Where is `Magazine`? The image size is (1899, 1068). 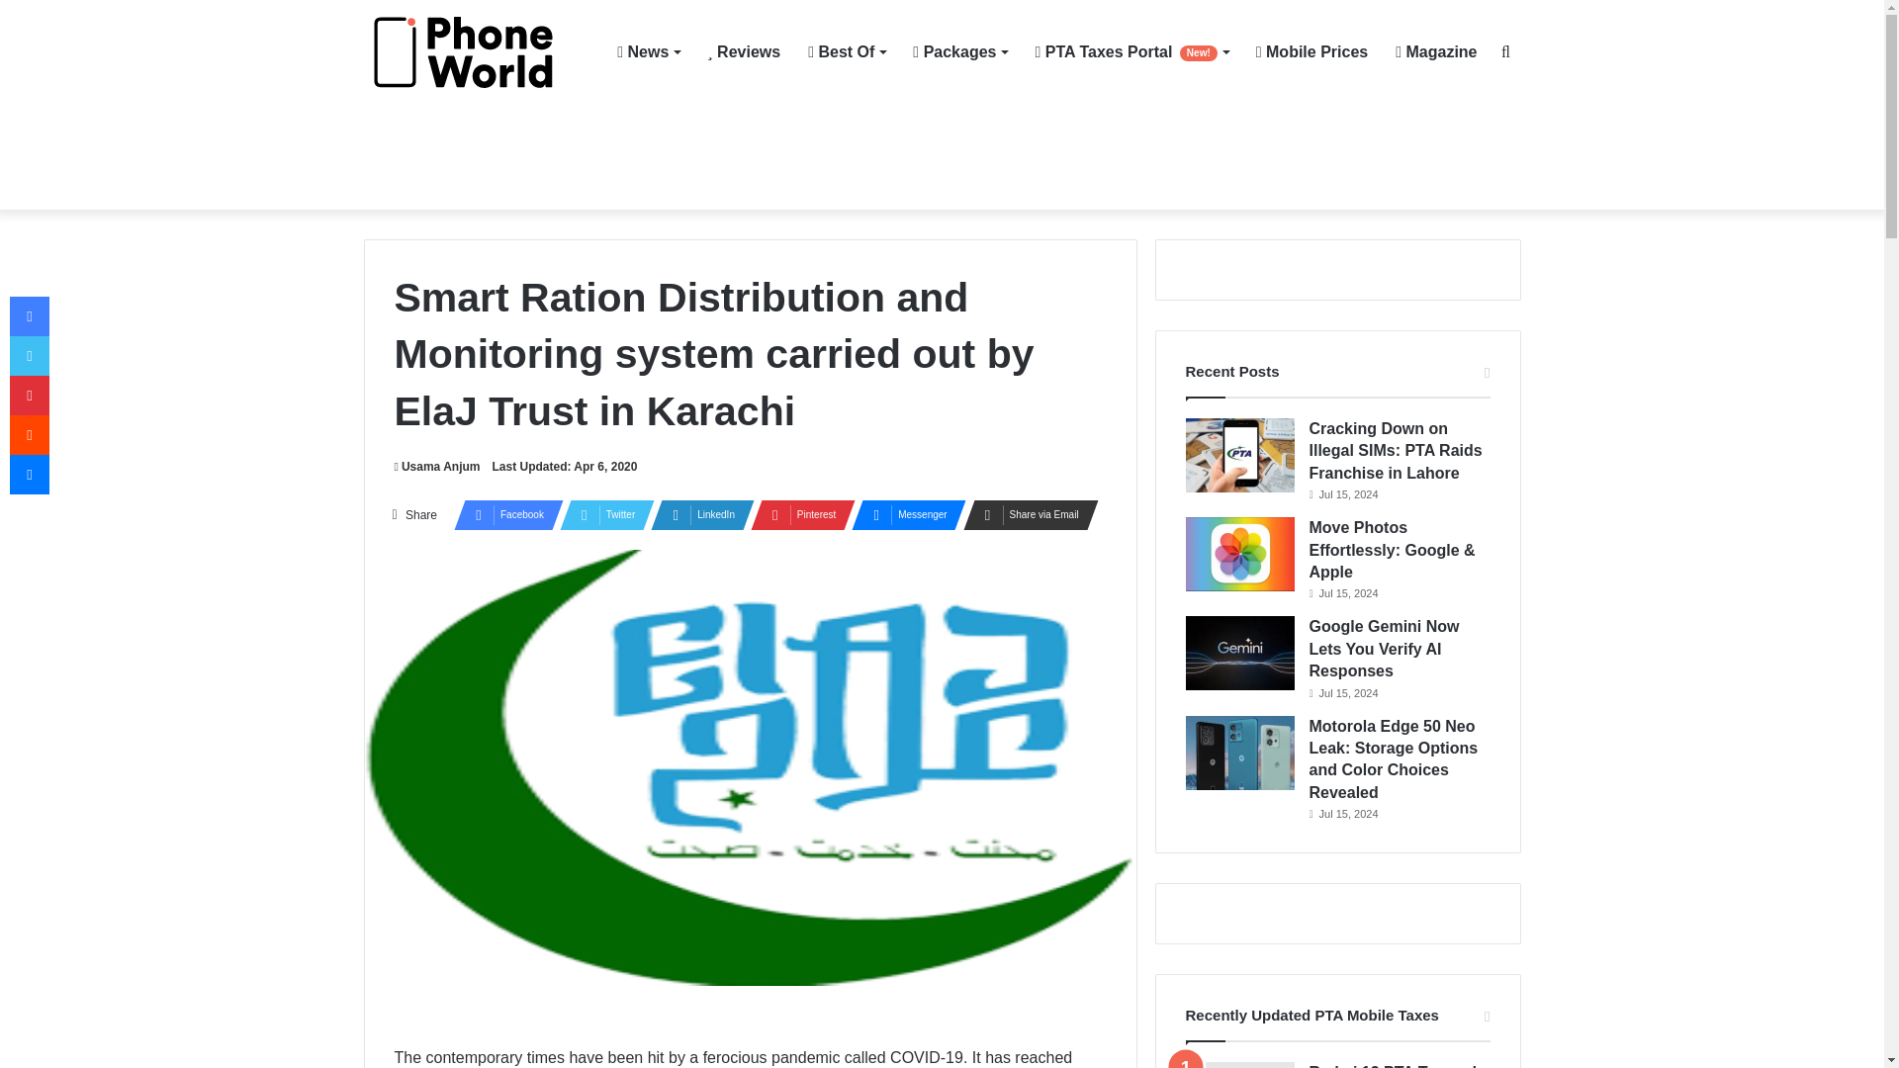 Magazine is located at coordinates (1436, 51).